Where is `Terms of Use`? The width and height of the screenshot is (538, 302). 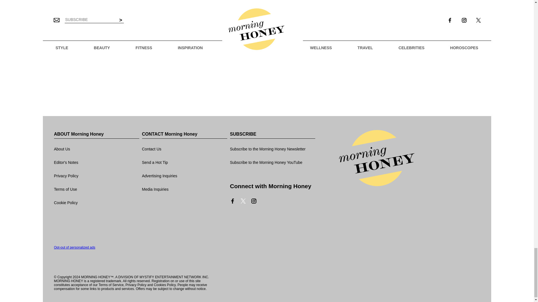
Terms of Use is located at coordinates (96, 190).